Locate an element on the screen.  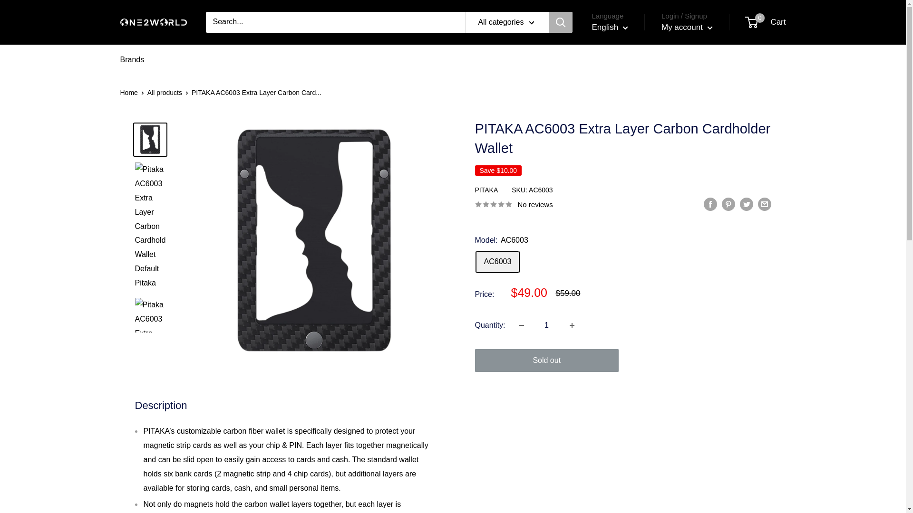
1 is located at coordinates (687, 28).